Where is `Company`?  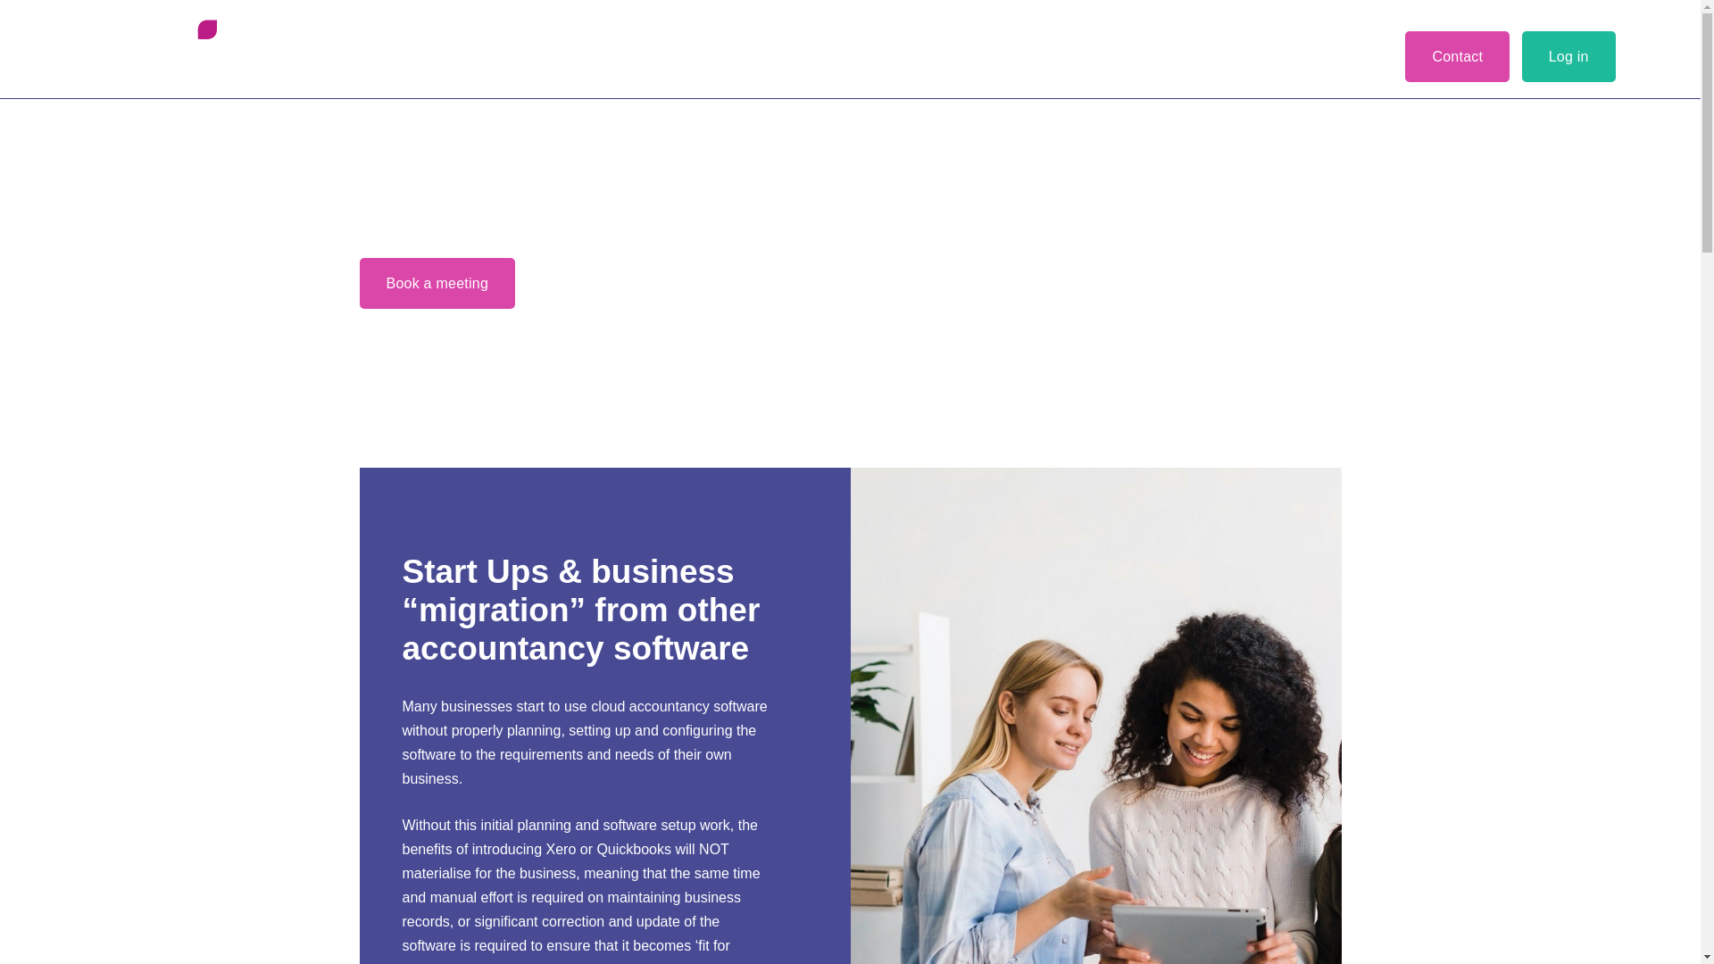 Company is located at coordinates (482, 46).